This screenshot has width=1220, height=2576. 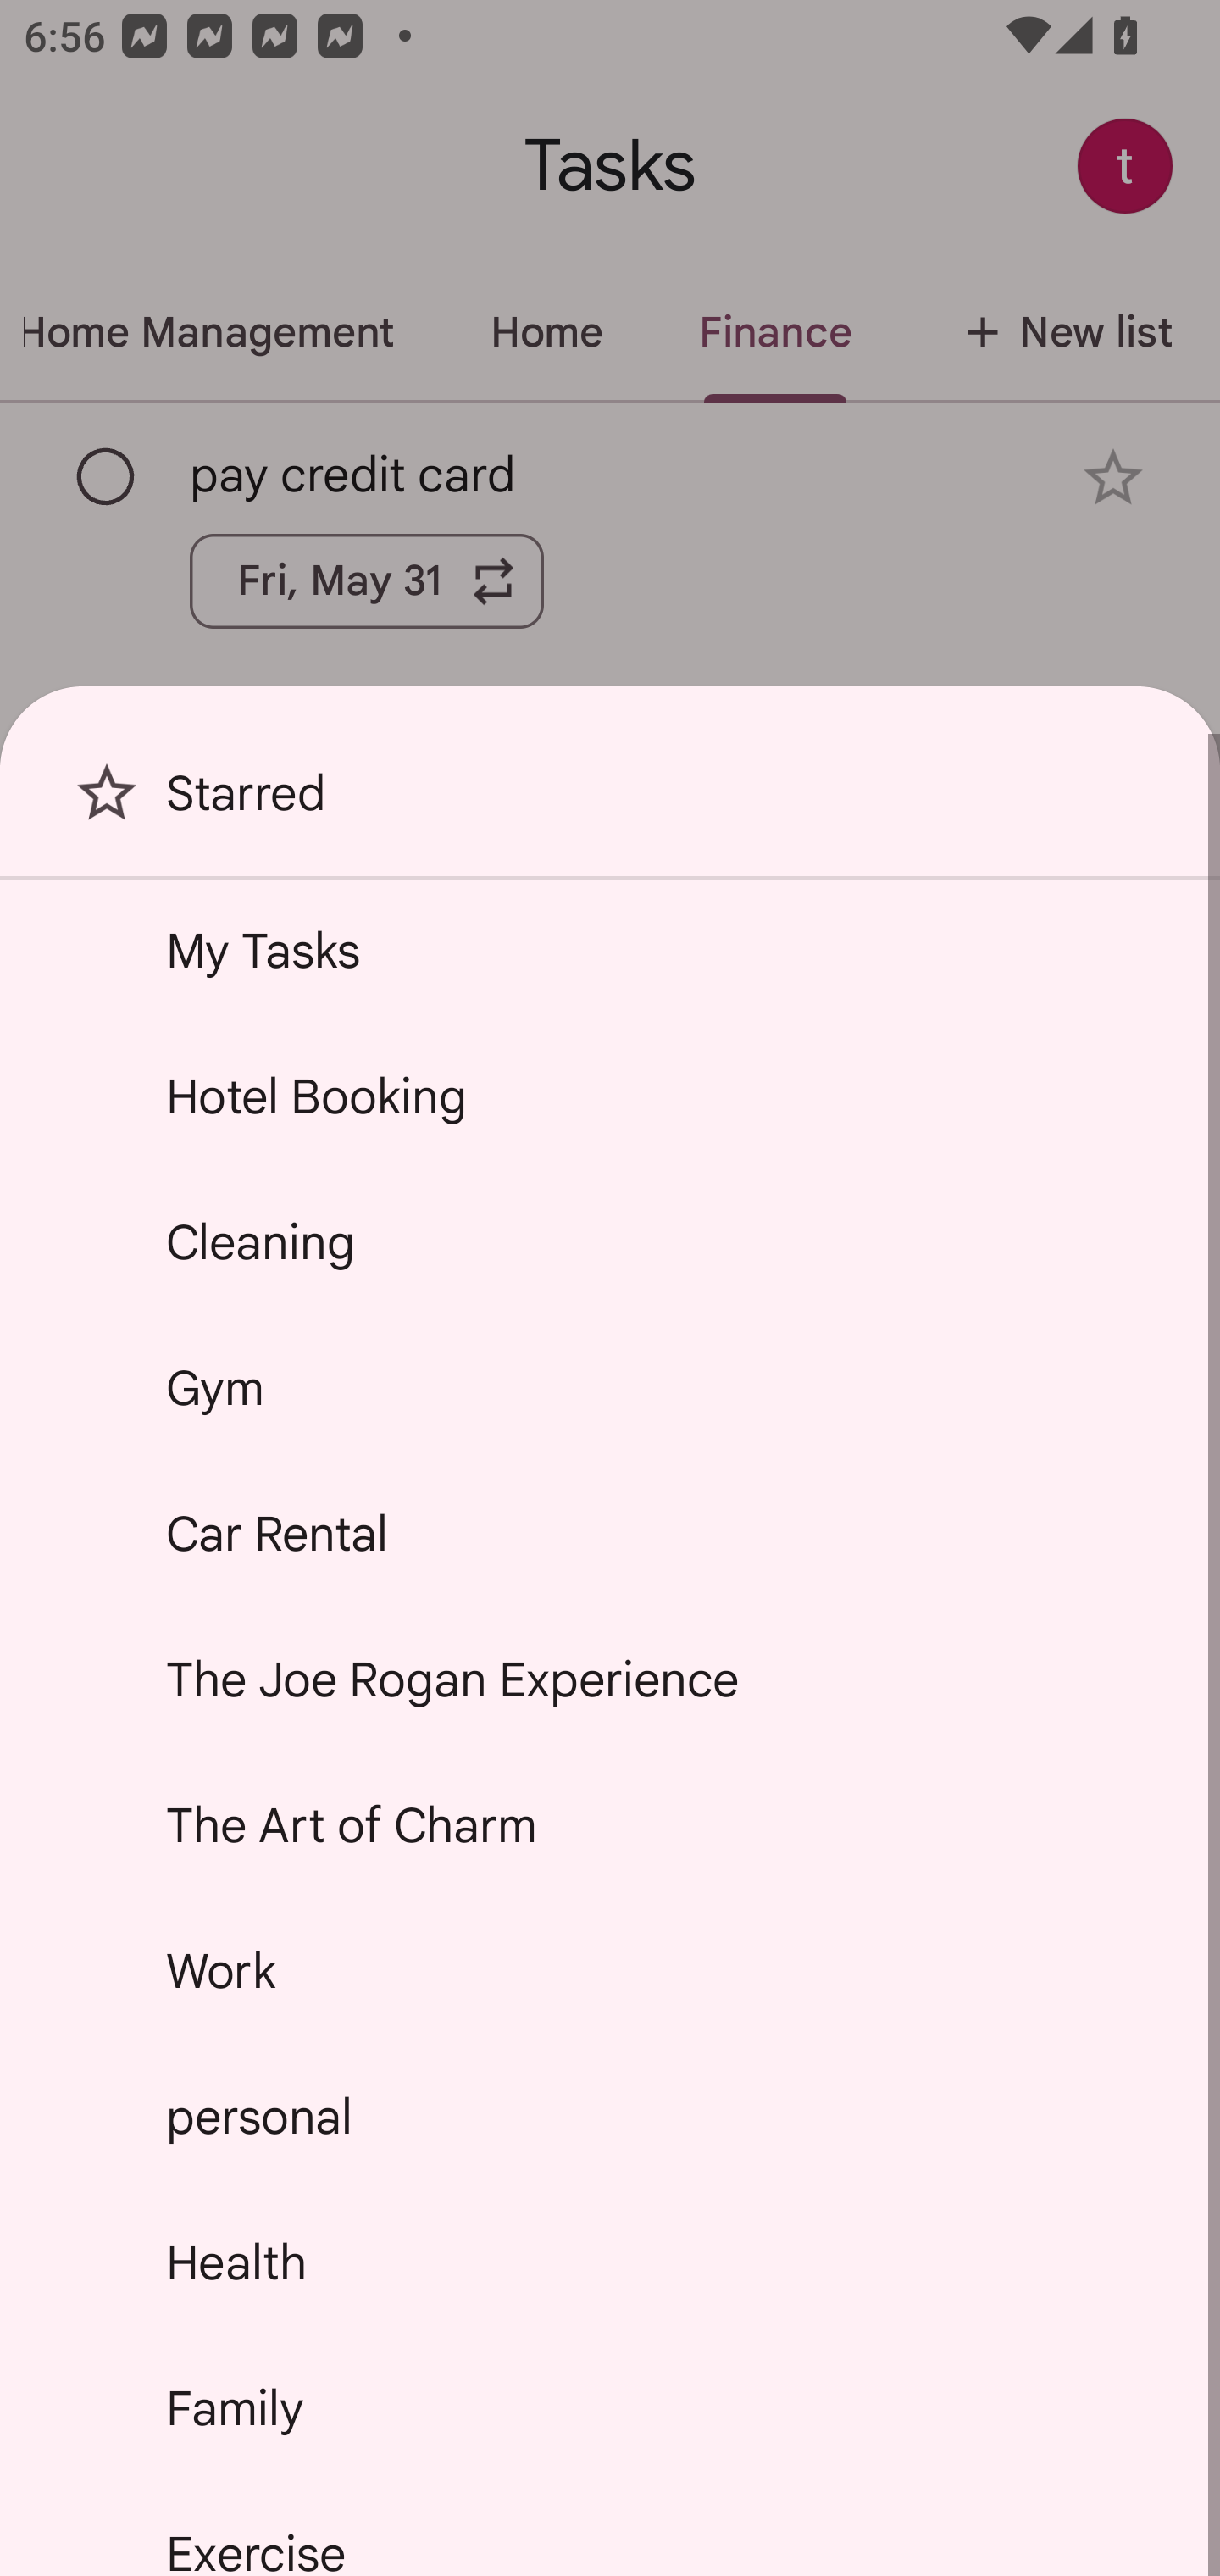 I want to click on Work, so click(x=610, y=1971).